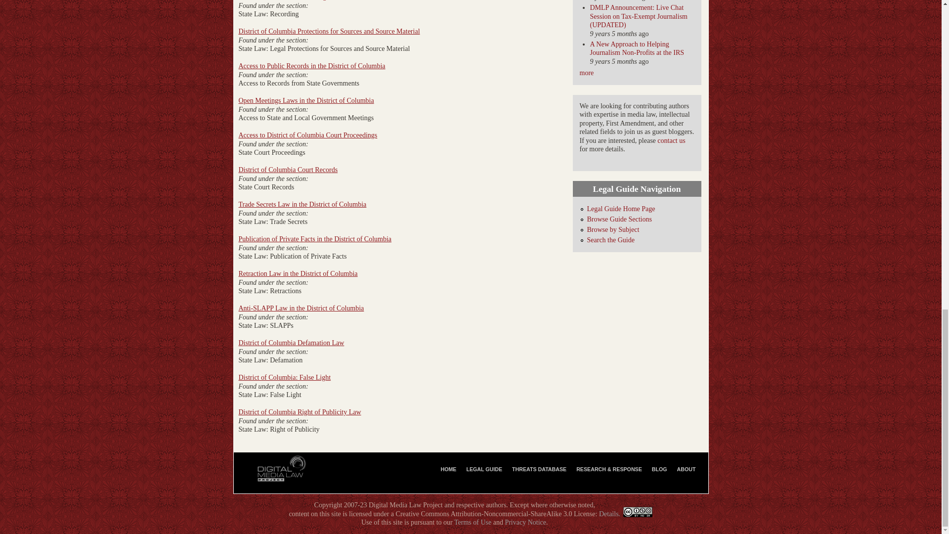 The height and width of the screenshot is (534, 949). Describe the element at coordinates (621, 209) in the screenshot. I see `Homepage for the CMLP legal guide` at that location.